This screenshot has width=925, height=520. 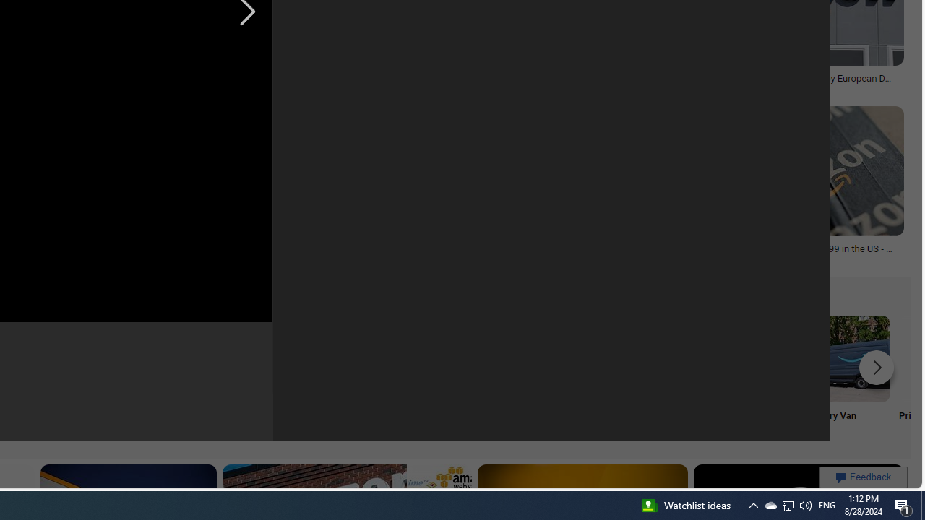 What do you see at coordinates (560, 358) in the screenshot?
I see `Amazon Sale Items` at bounding box center [560, 358].